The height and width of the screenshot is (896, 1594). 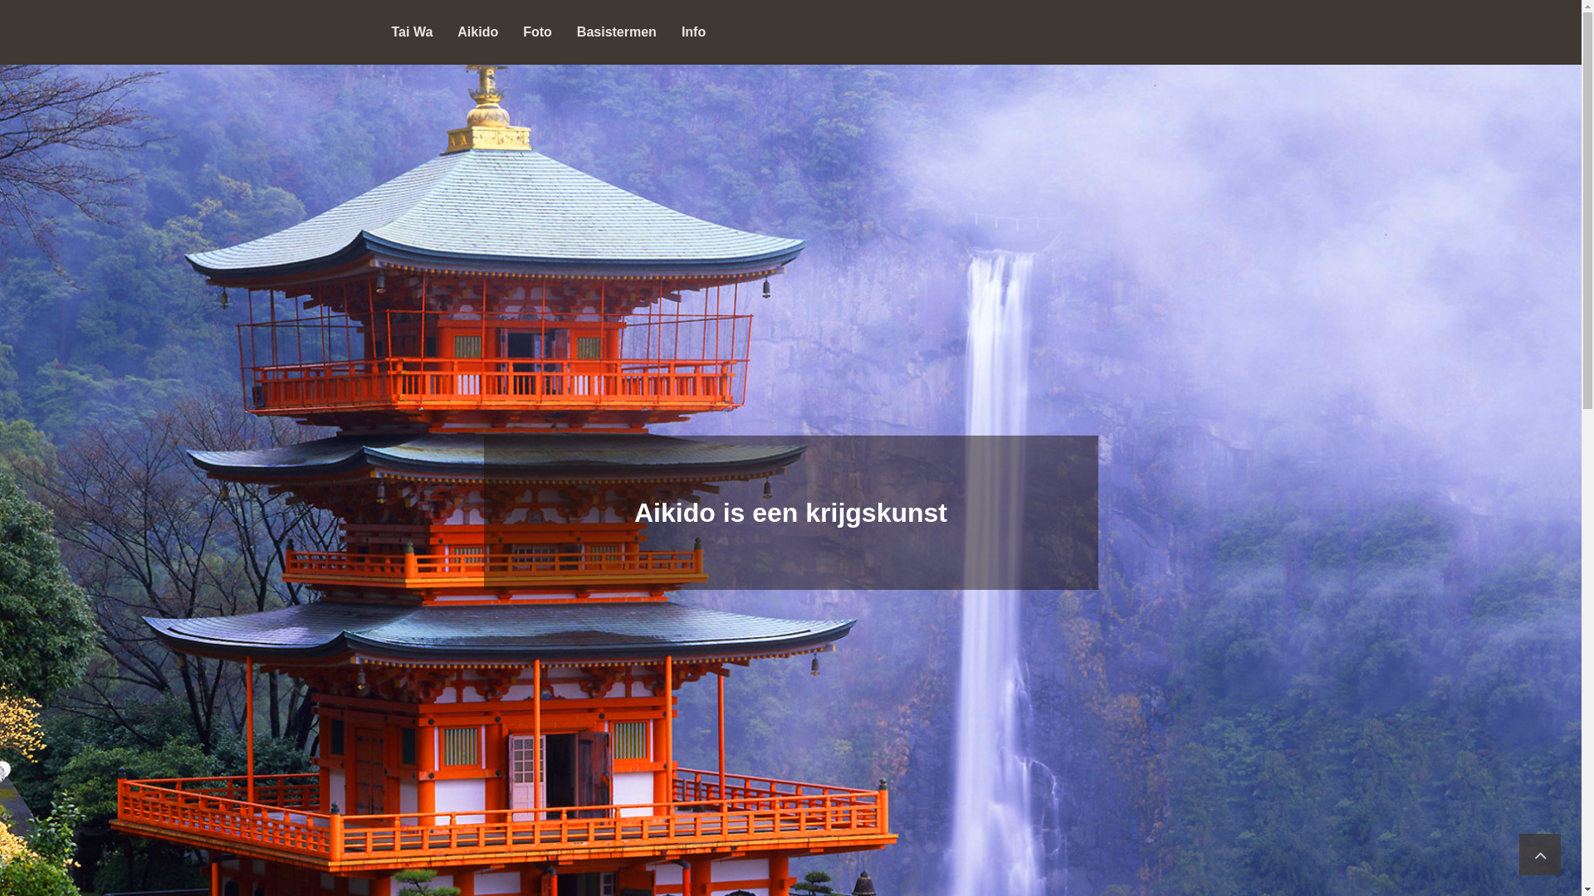 What do you see at coordinates (617, 32) in the screenshot?
I see `Basistermen` at bounding box center [617, 32].